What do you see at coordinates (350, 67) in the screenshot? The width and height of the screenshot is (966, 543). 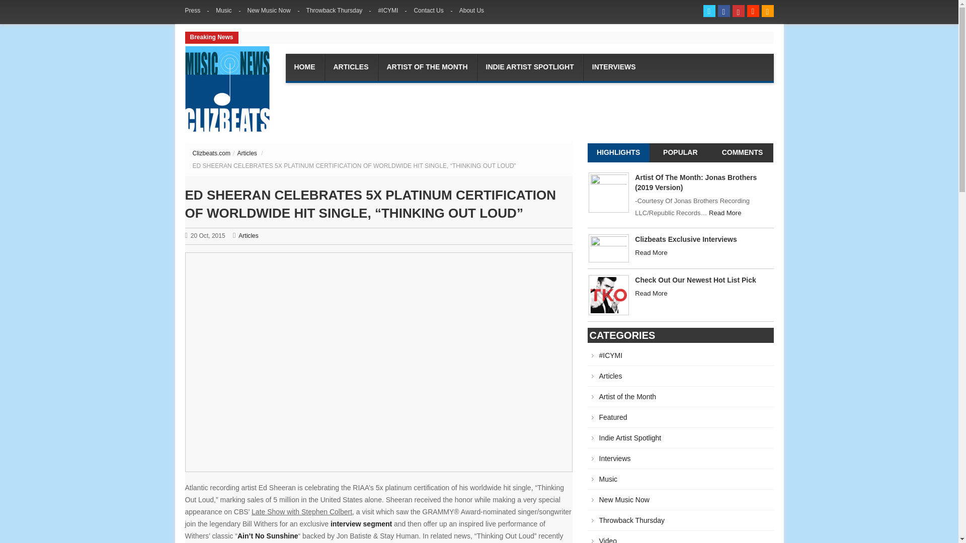 I see `ARTICLES` at bounding box center [350, 67].